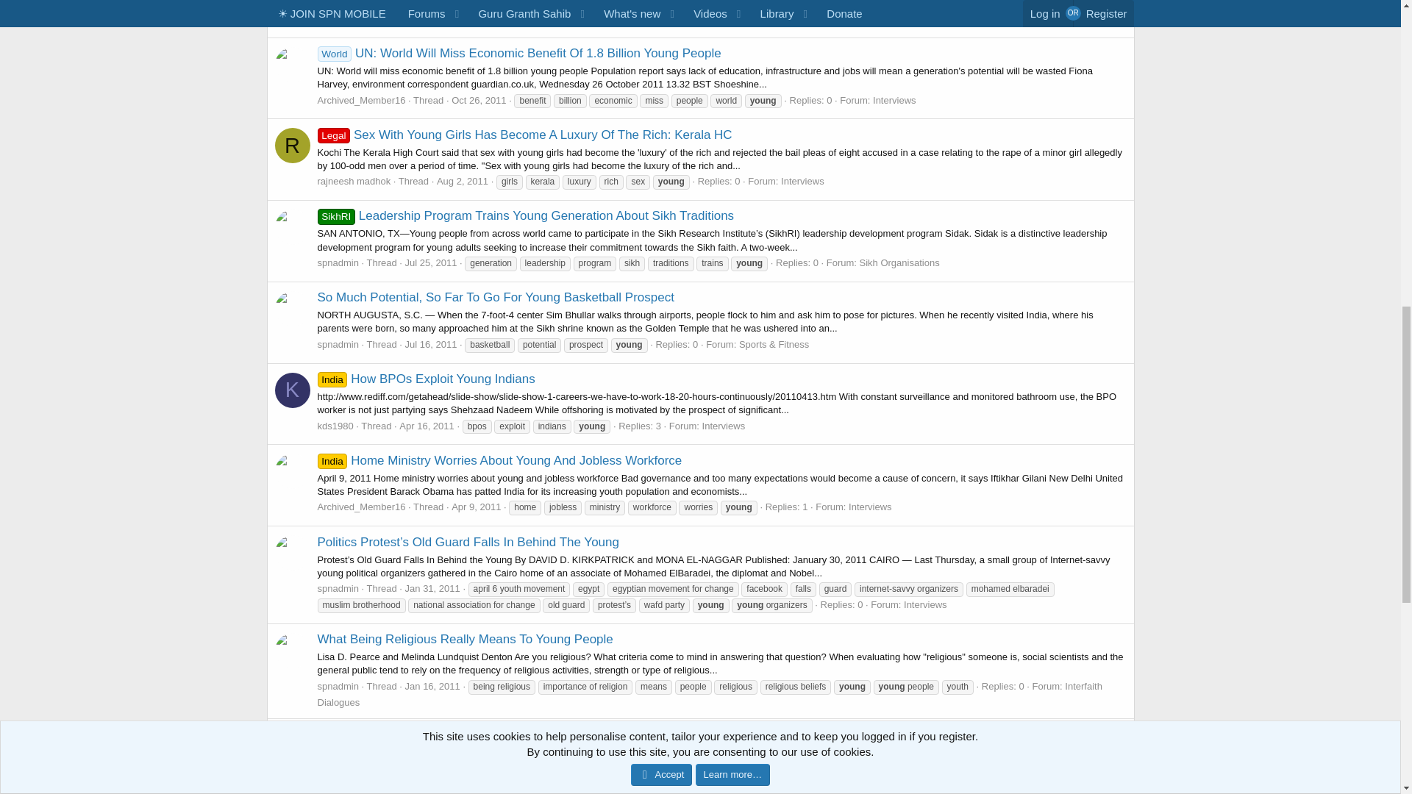 This screenshot has width=1412, height=794. What do you see at coordinates (431, 262) in the screenshot?
I see `Jul 25, 2011 at 6:47 PM` at bounding box center [431, 262].